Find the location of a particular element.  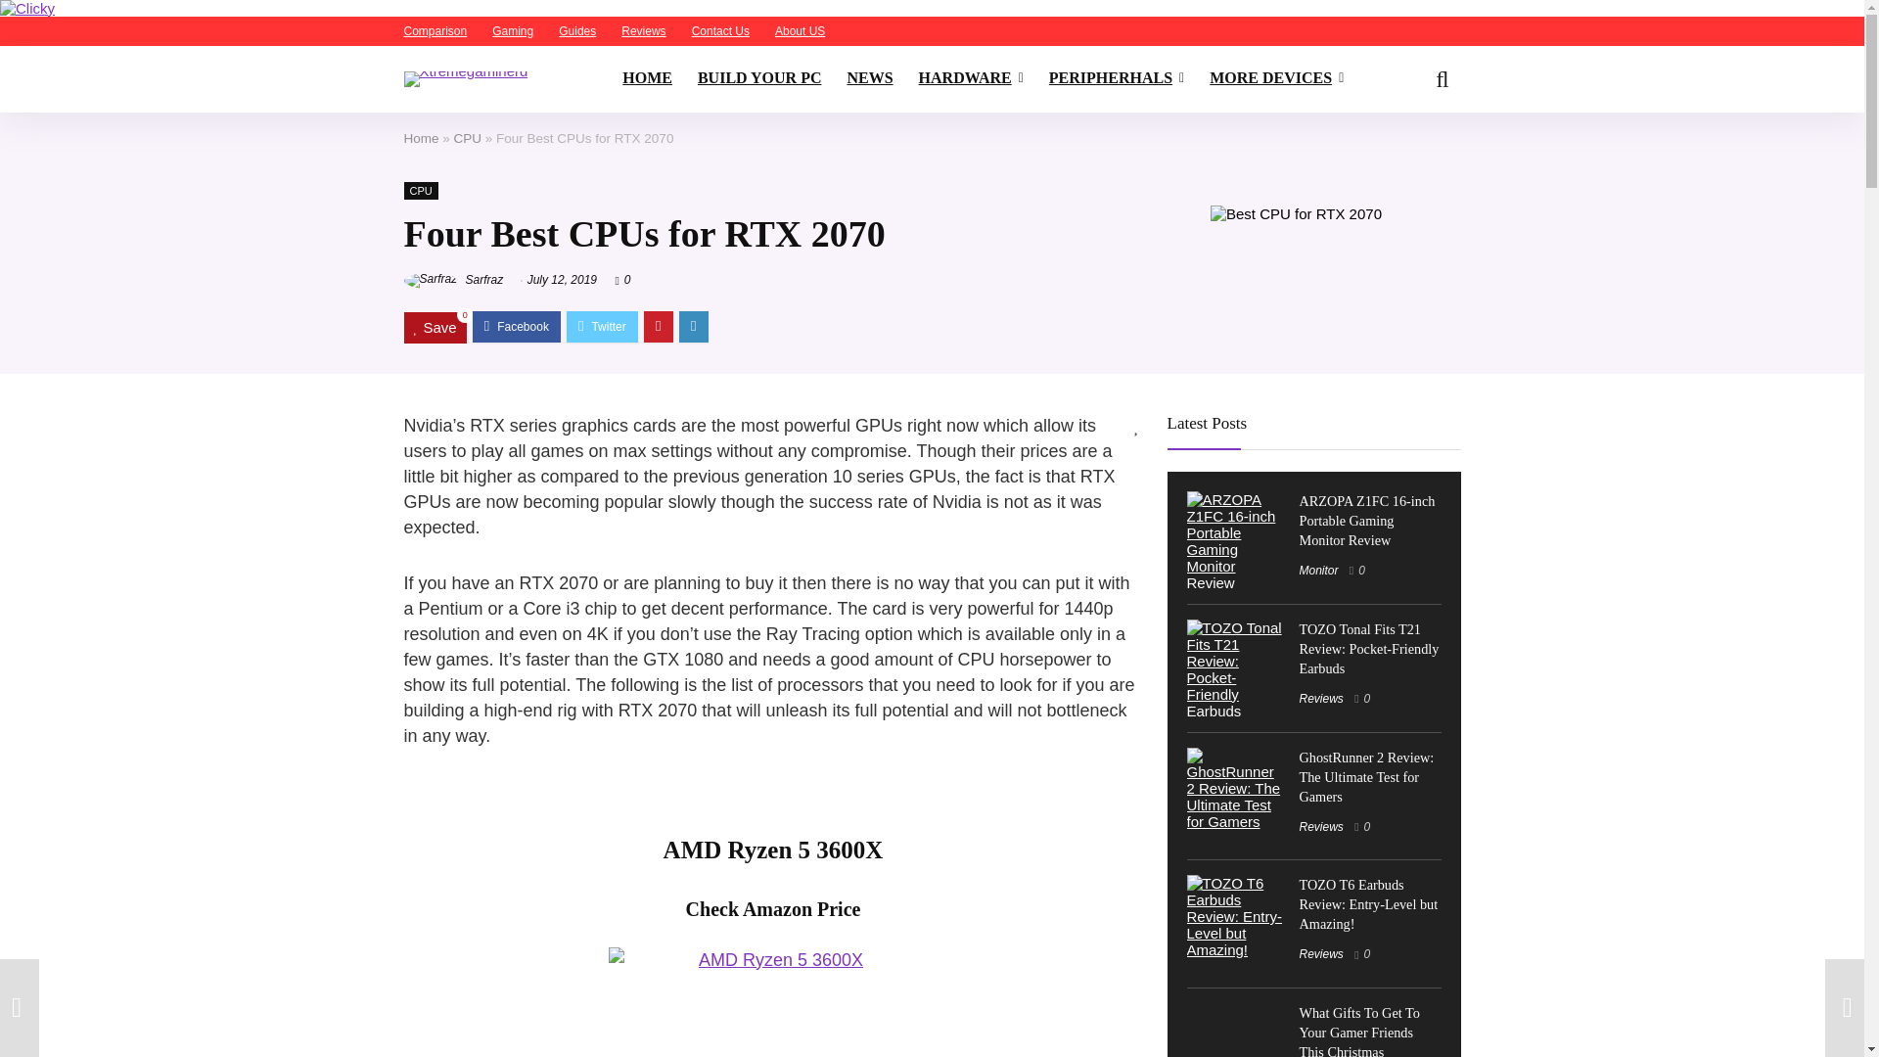

Contact Us is located at coordinates (720, 30).